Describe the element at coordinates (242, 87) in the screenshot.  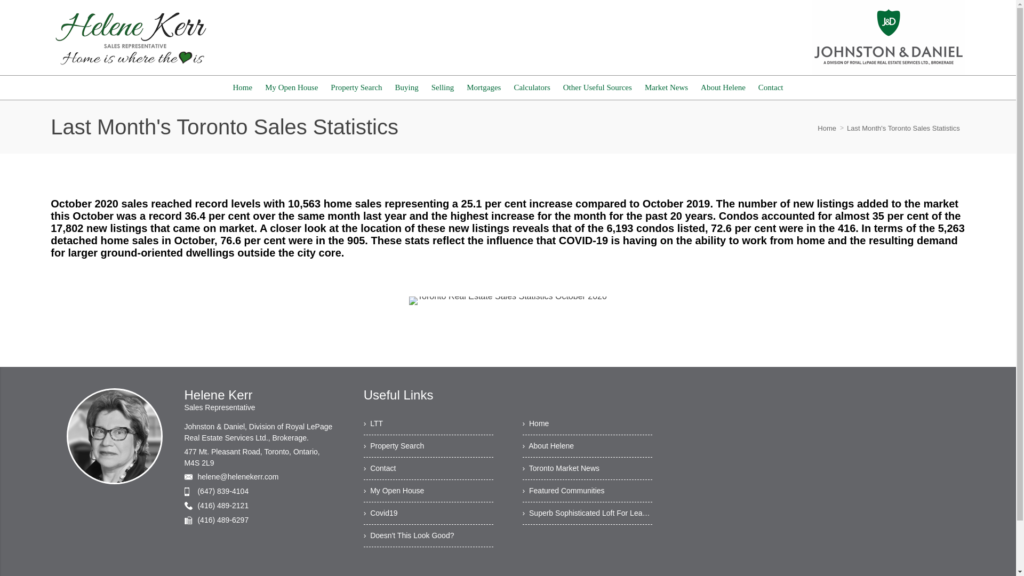
I see `Home` at that location.